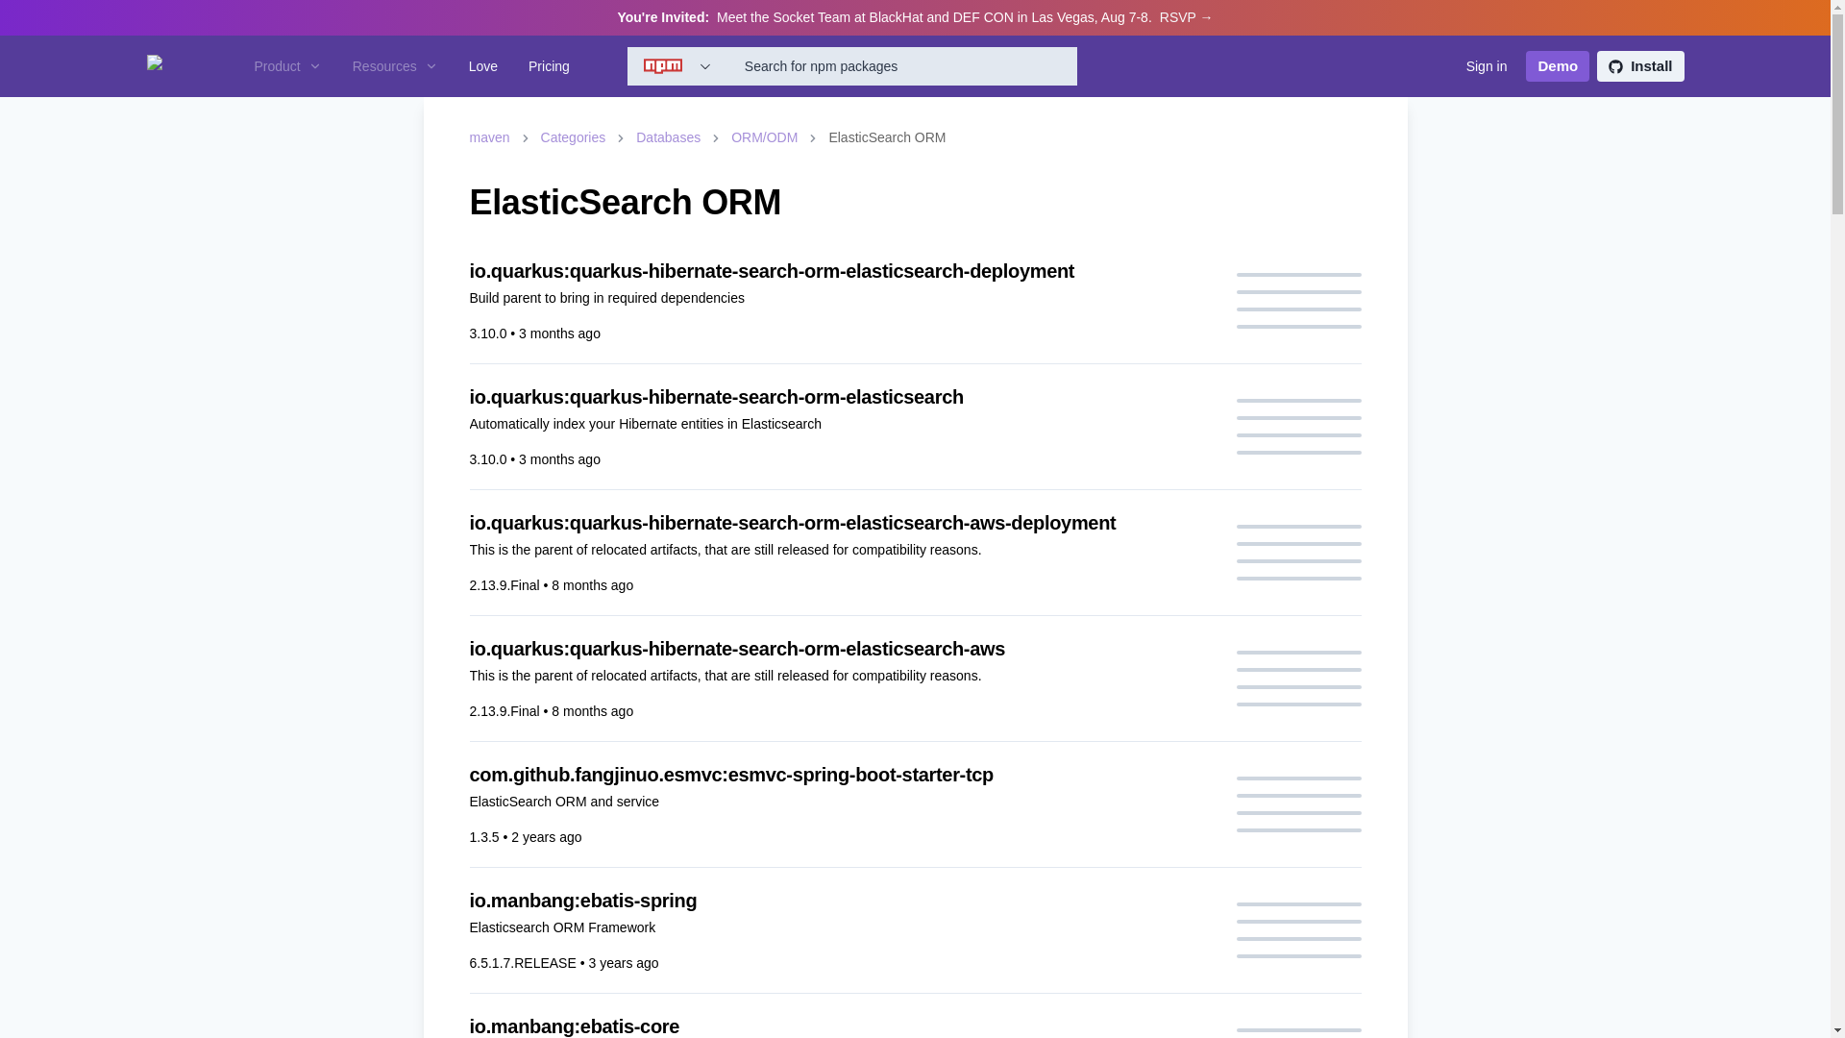 This screenshot has width=1845, height=1038. Describe the element at coordinates (488, 137) in the screenshot. I see `maven` at that location.